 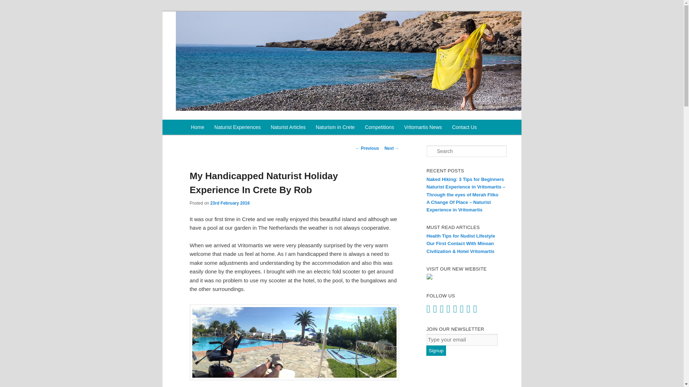 I want to click on Naturist Experiences, so click(x=237, y=127).